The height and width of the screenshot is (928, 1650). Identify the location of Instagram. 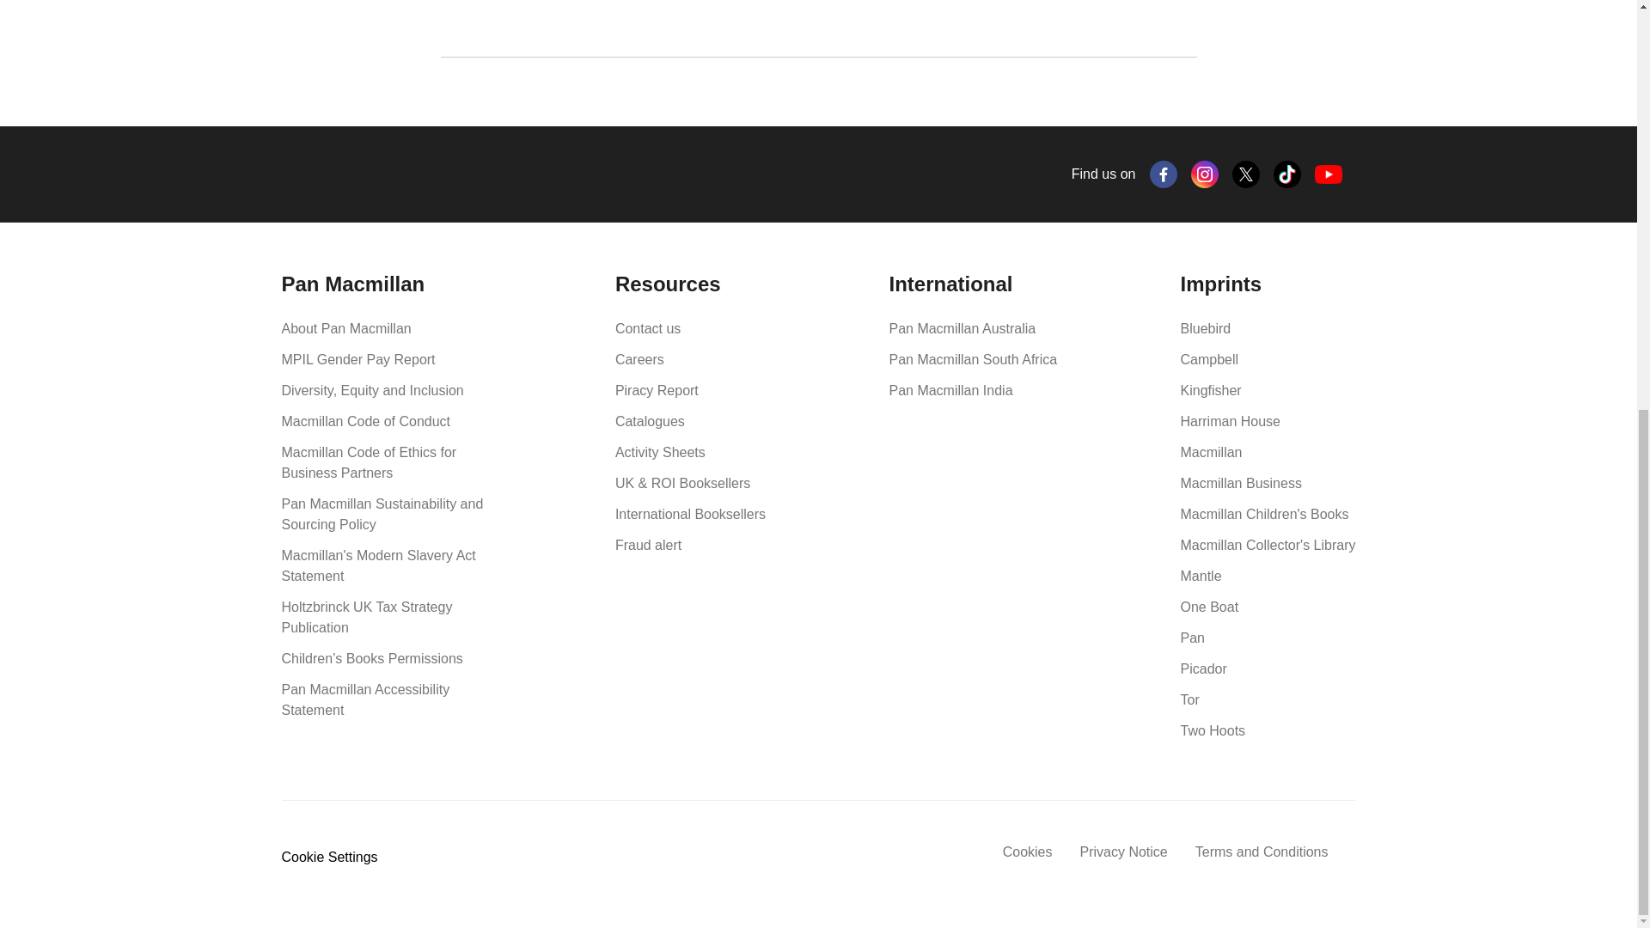
(1205, 174).